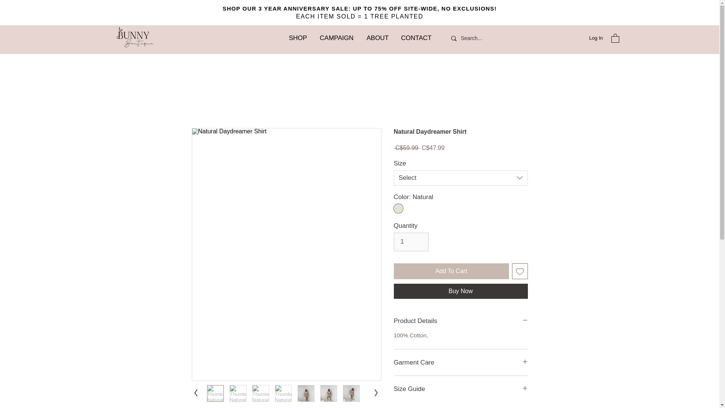  I want to click on Buy Now, so click(461, 291).